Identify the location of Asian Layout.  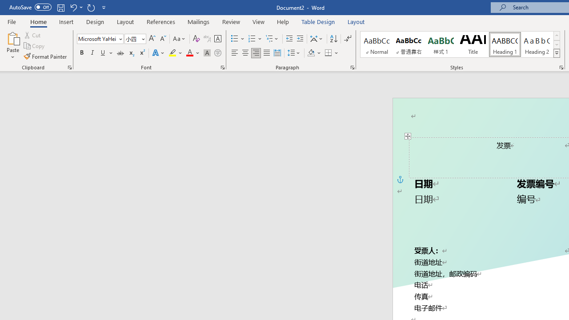
(317, 39).